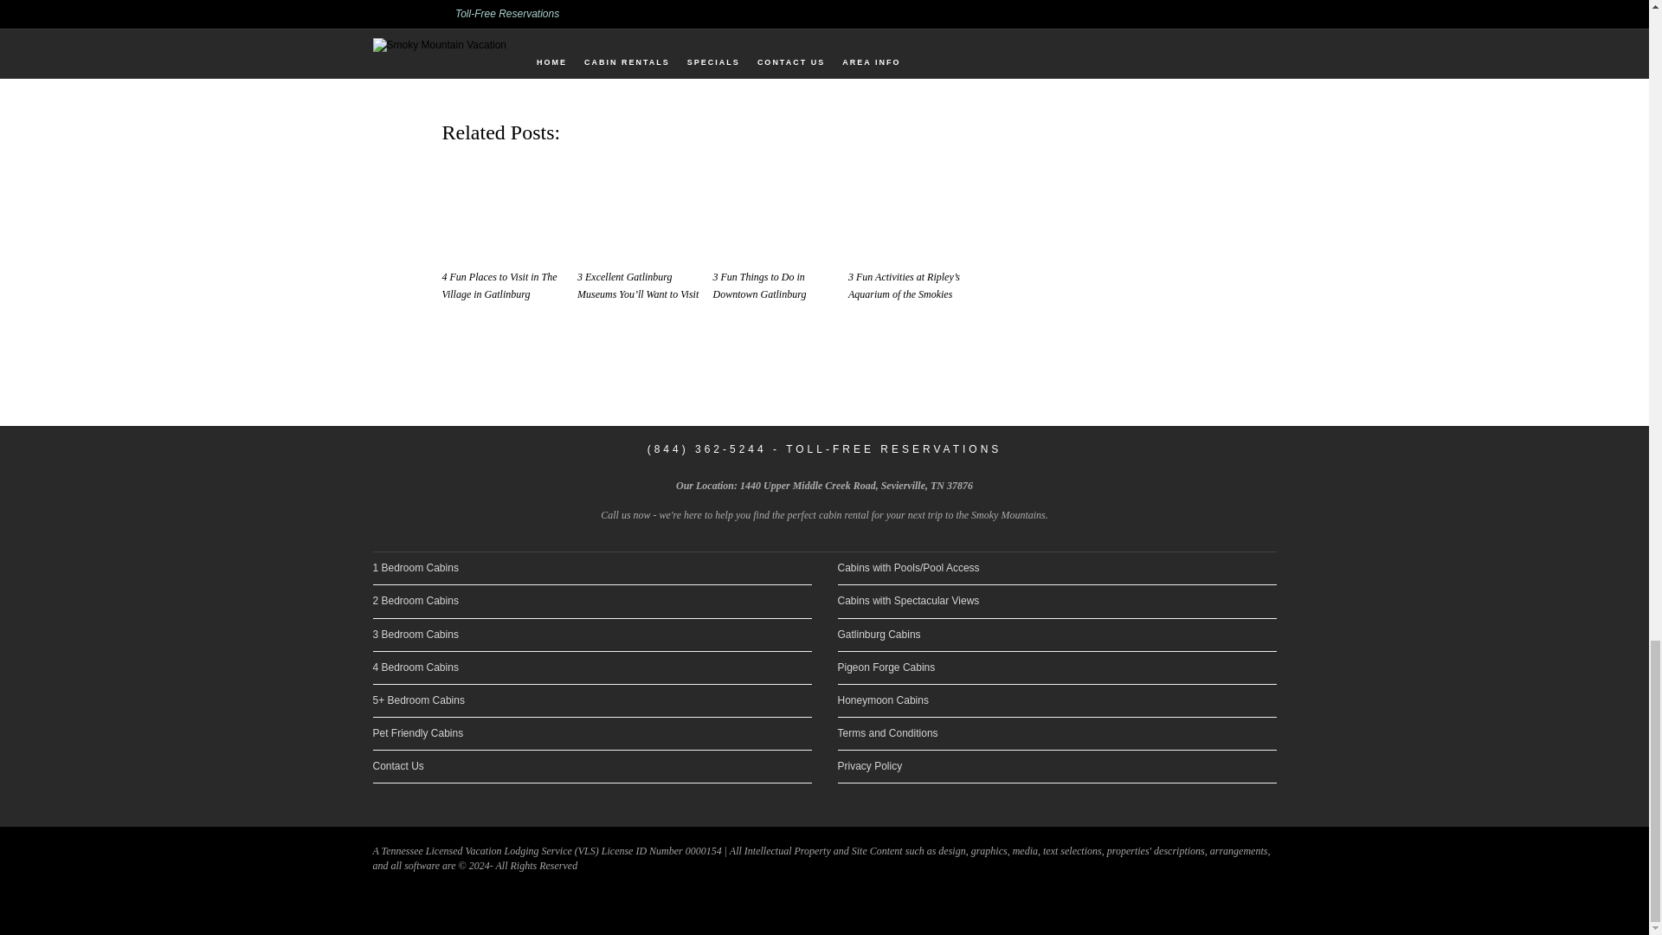 This screenshot has width=1662, height=935. Describe the element at coordinates (901, 35) in the screenshot. I see `the village shops entrance with sign in gatlinburg tennessee` at that location.